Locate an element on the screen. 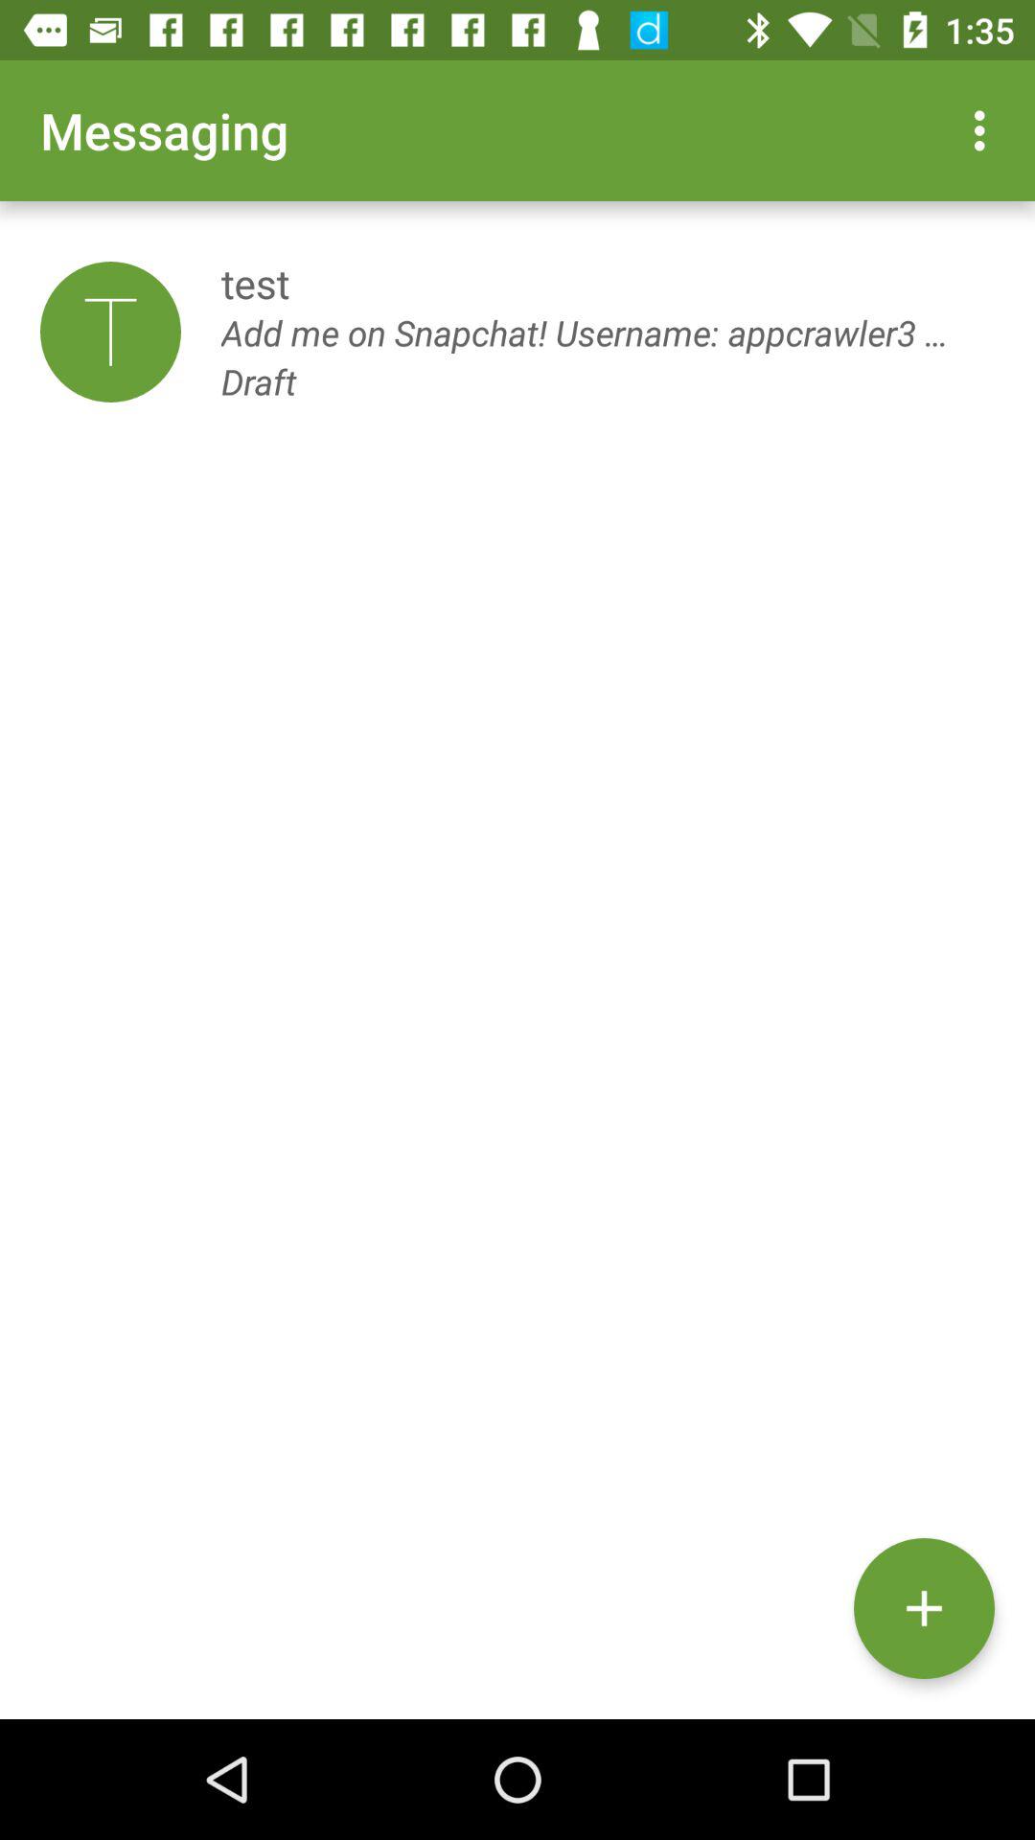  turn on app to the right of messaging icon is located at coordinates (985, 130).